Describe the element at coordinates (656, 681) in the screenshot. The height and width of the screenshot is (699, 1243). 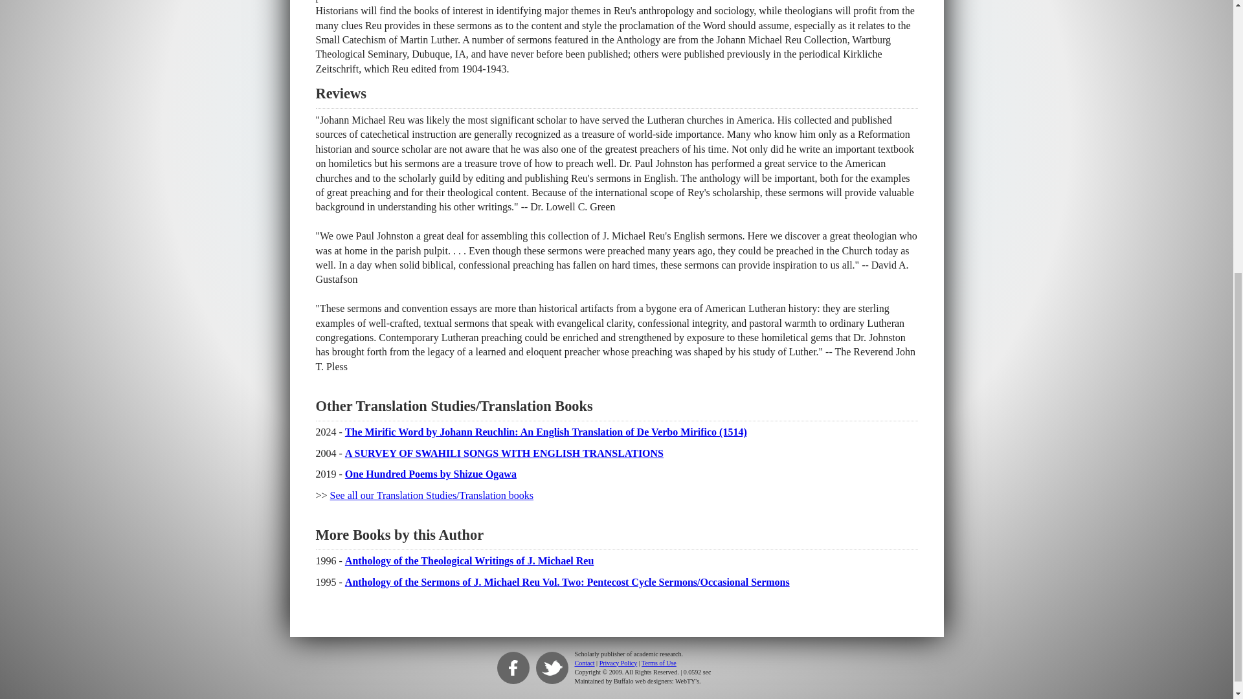
I see `Buffalo web designers: WebTY's` at that location.